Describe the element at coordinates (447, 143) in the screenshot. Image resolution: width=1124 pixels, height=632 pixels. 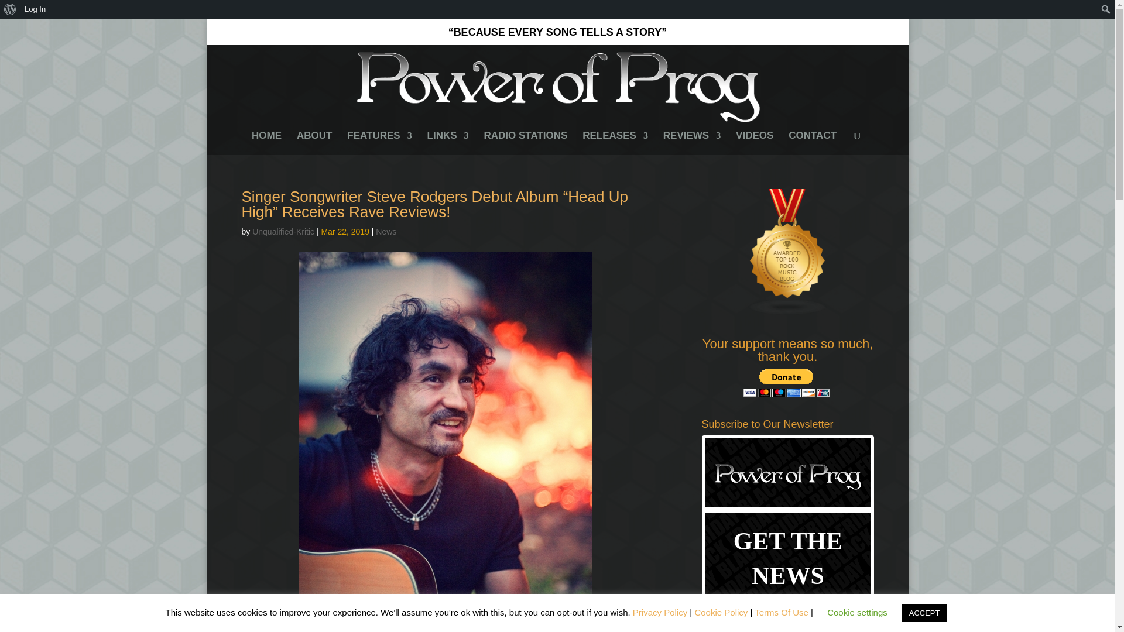
I see `LINKS` at that location.